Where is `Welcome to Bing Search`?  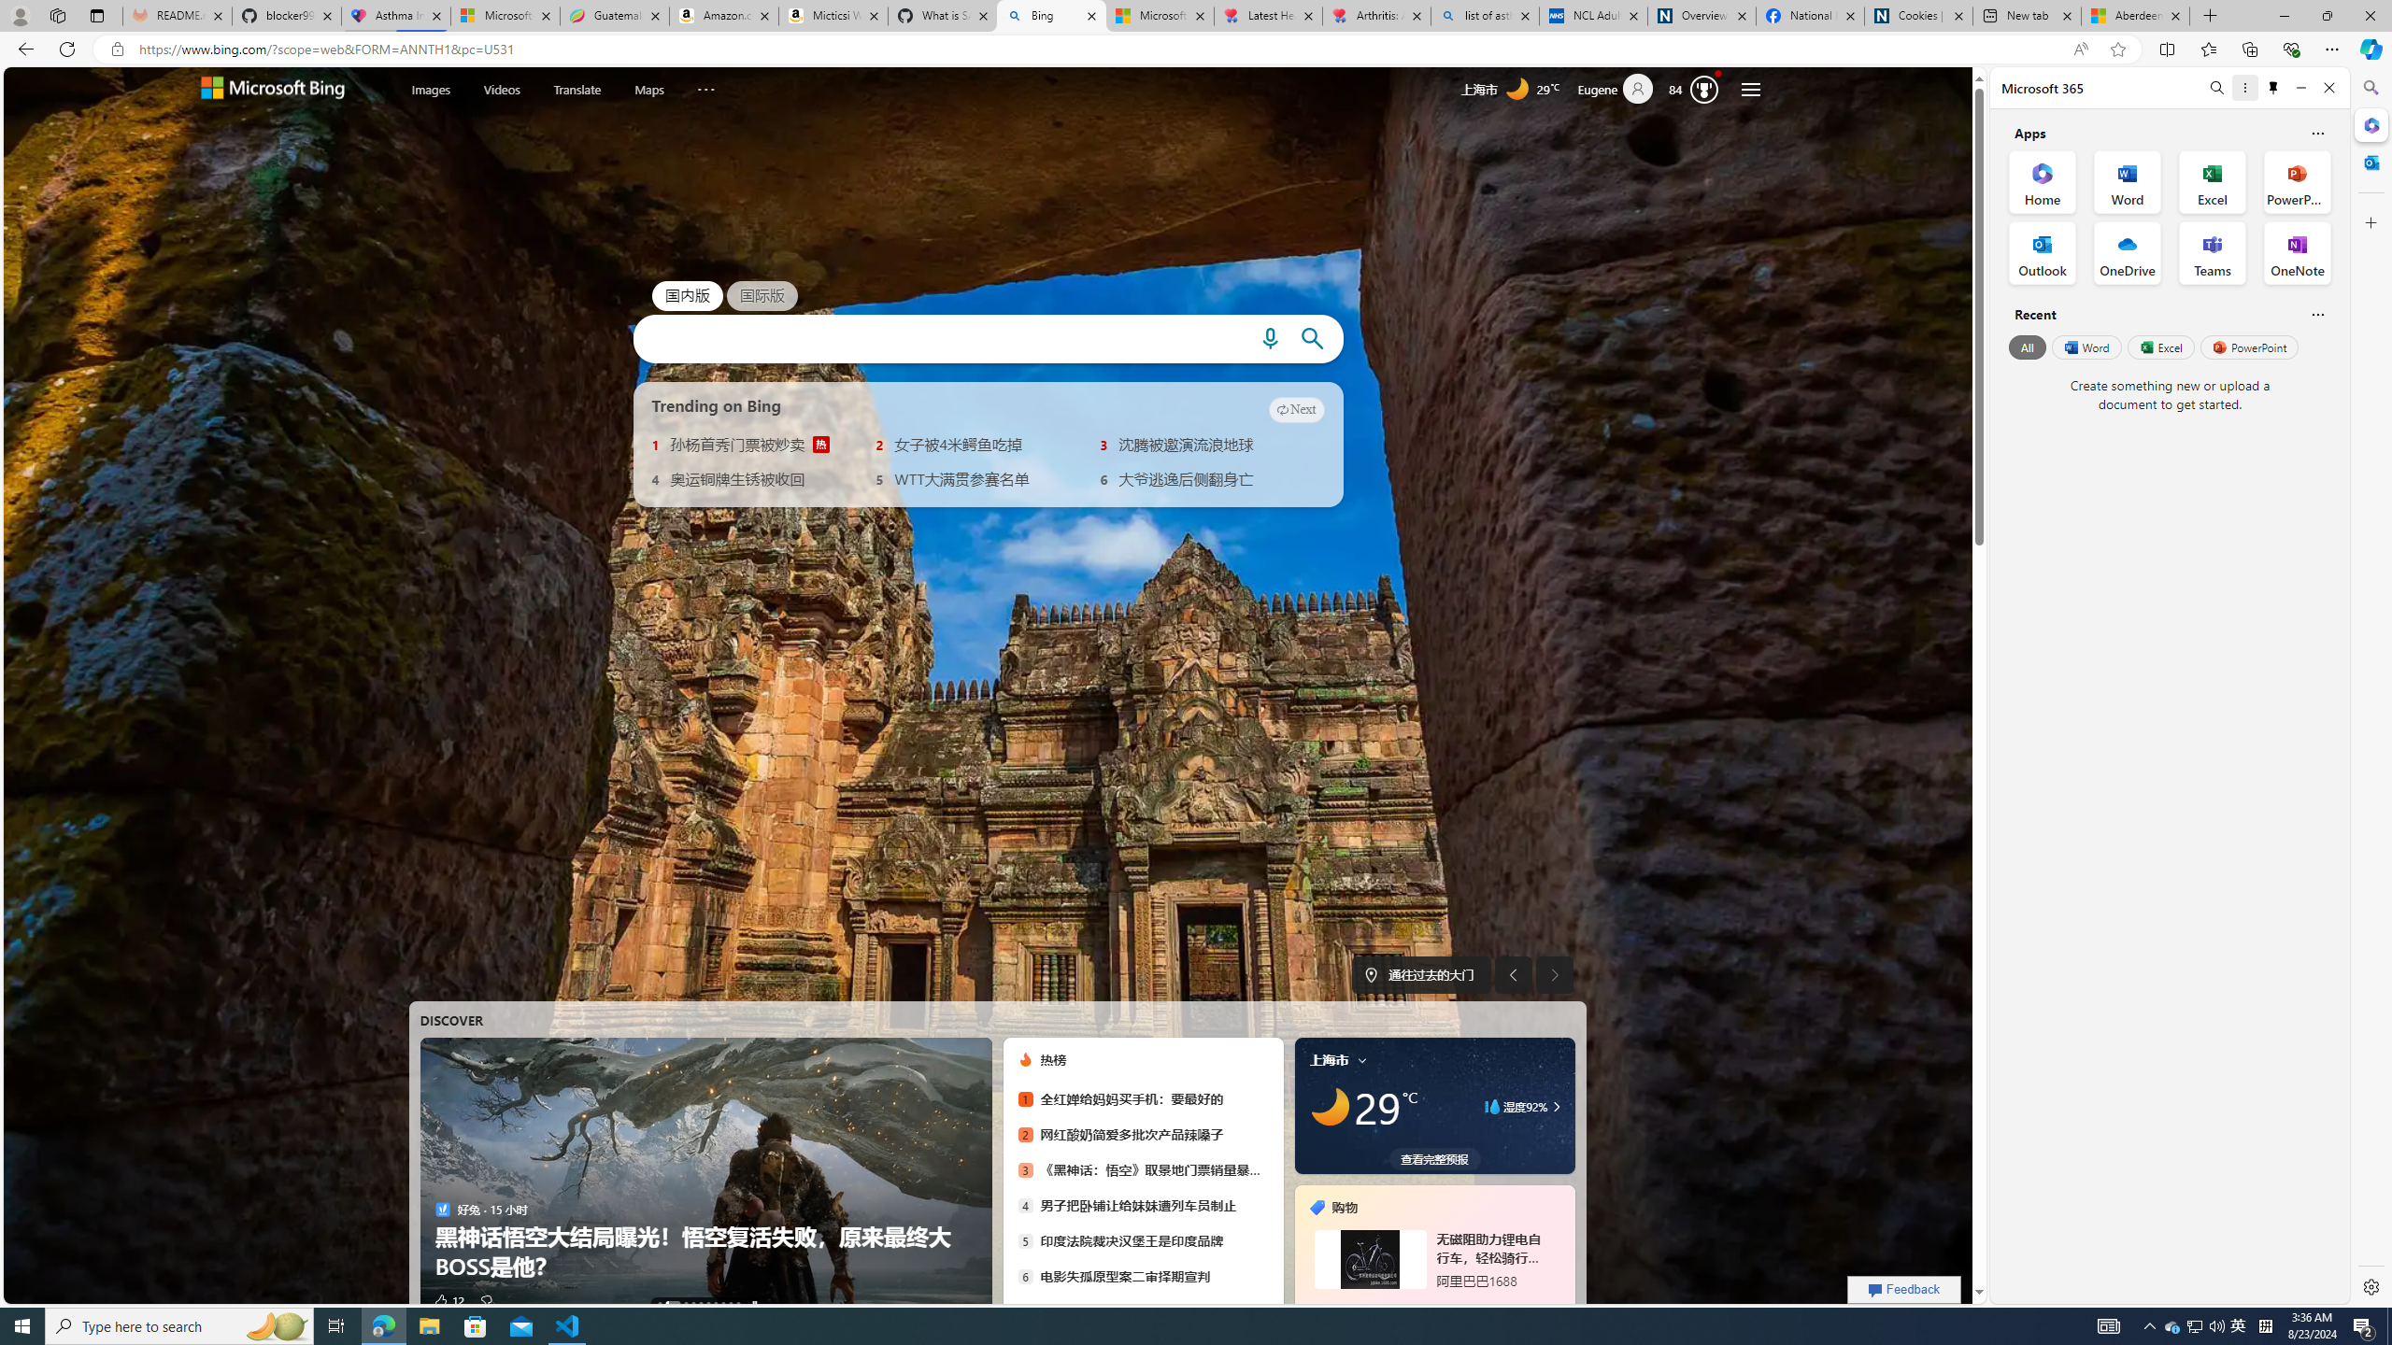 Welcome to Bing Search is located at coordinates (273, 90).